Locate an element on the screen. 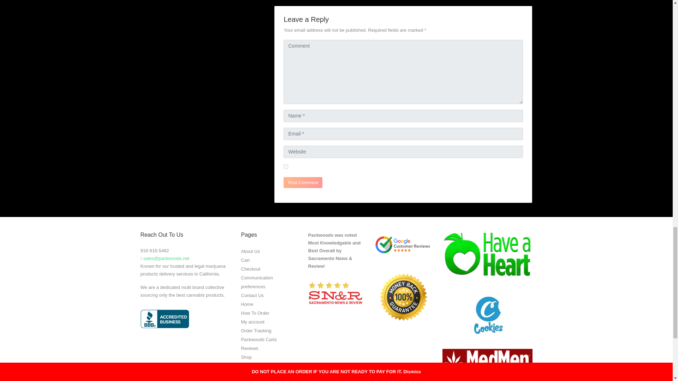 The image size is (678, 381). Post Comment is located at coordinates (303, 183).